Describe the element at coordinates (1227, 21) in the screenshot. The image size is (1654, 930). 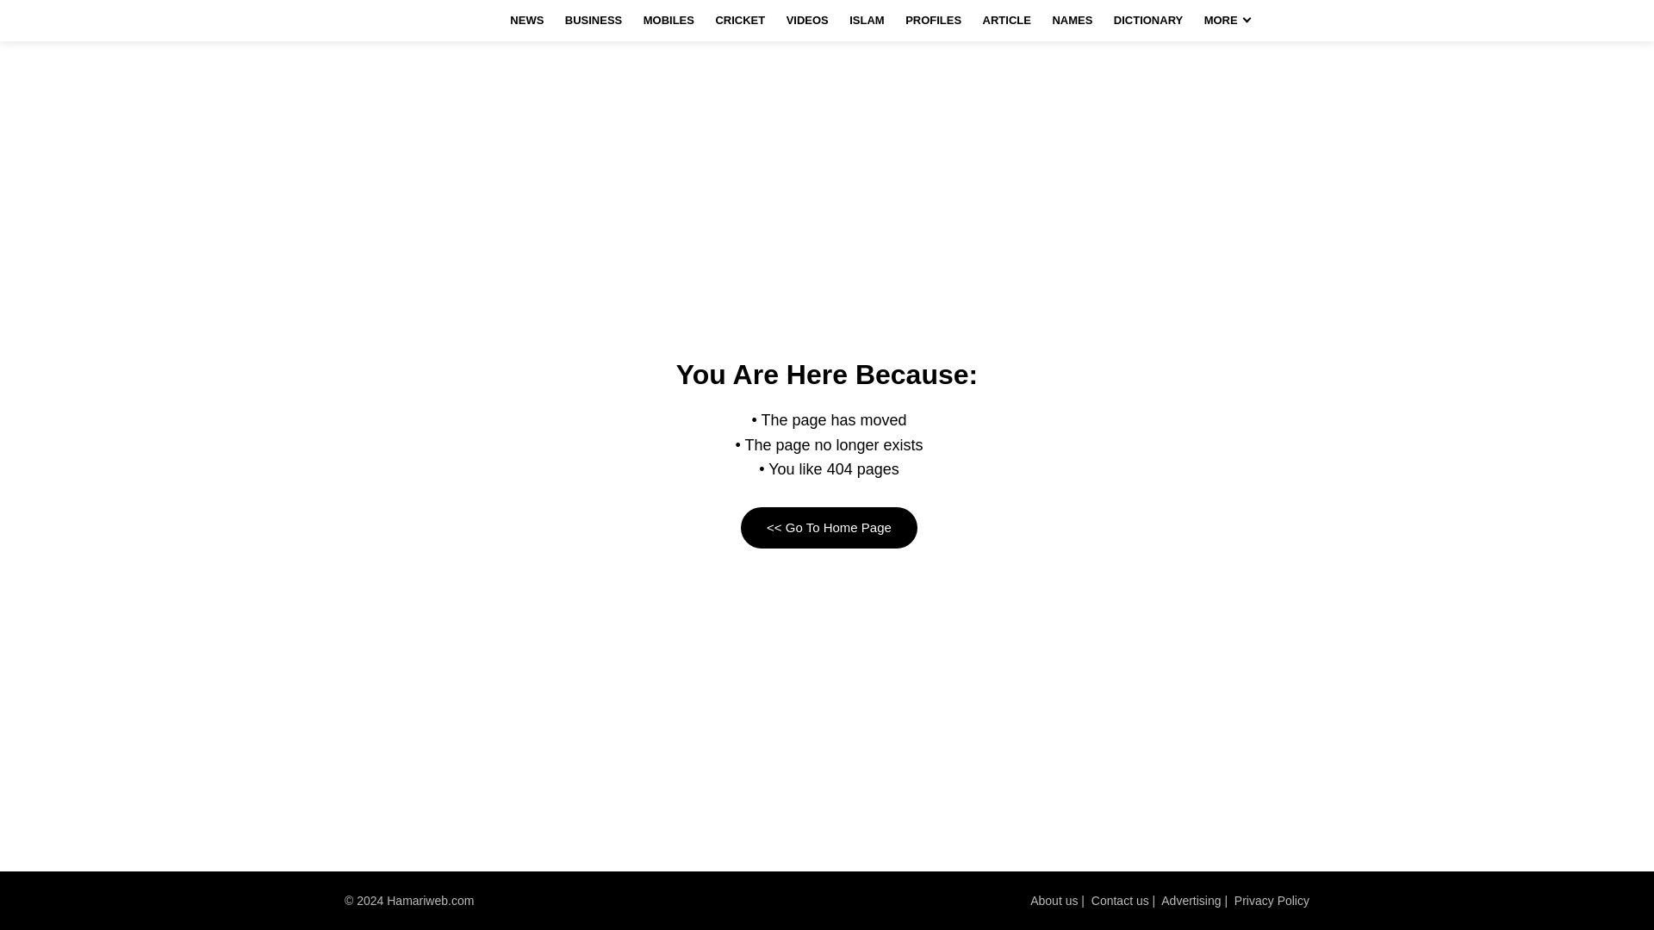
I see `MORE` at that location.